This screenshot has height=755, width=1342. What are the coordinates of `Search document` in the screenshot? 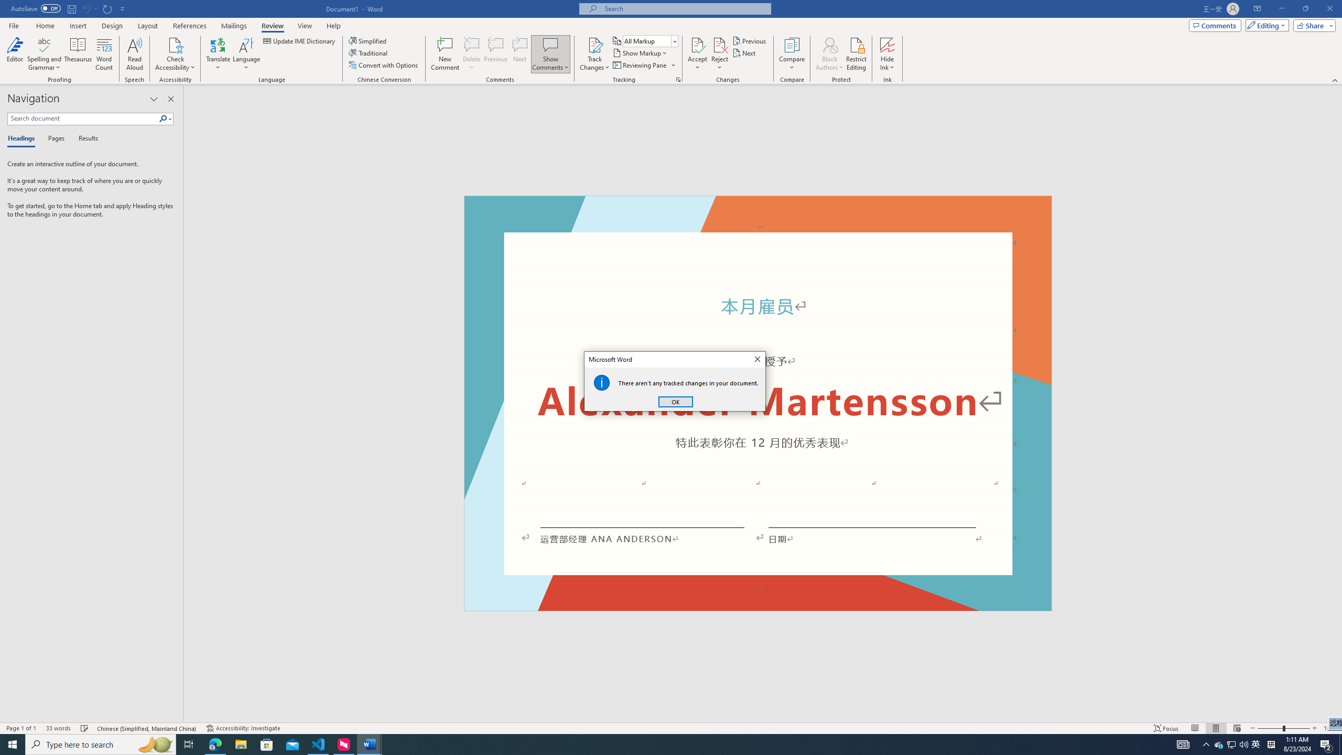 It's located at (1231, 745).